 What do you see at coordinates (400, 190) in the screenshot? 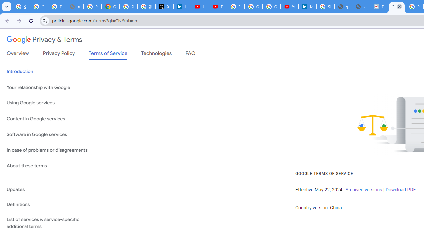
I see `Download PDF` at bounding box center [400, 190].